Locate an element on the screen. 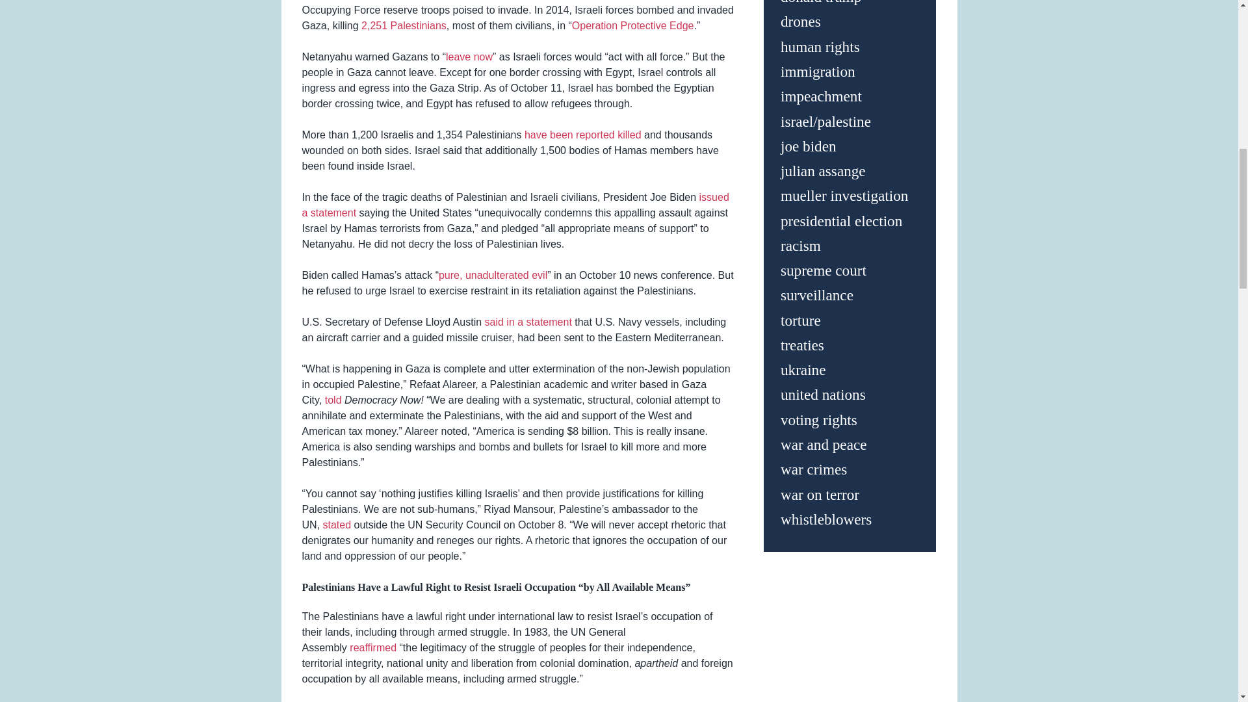  2,251 Palestinians is located at coordinates (404, 25).